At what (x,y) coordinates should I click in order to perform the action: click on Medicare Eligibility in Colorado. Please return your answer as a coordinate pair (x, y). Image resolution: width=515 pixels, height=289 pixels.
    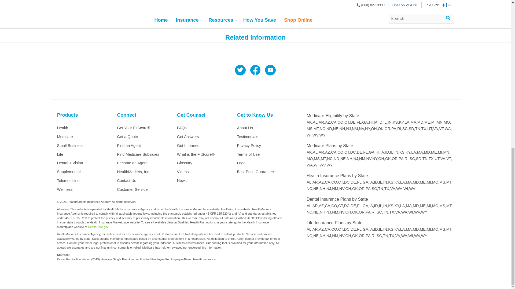
    Looking at the image, I should click on (341, 122).